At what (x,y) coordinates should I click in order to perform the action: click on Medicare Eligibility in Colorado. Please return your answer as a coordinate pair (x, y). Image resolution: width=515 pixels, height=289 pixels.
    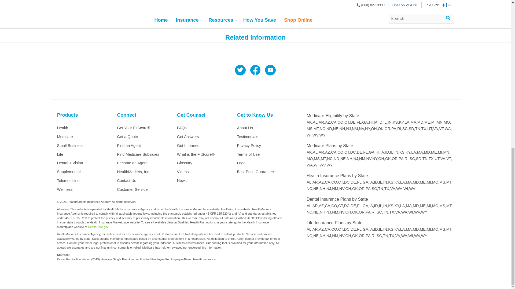
    Looking at the image, I should click on (341, 122).